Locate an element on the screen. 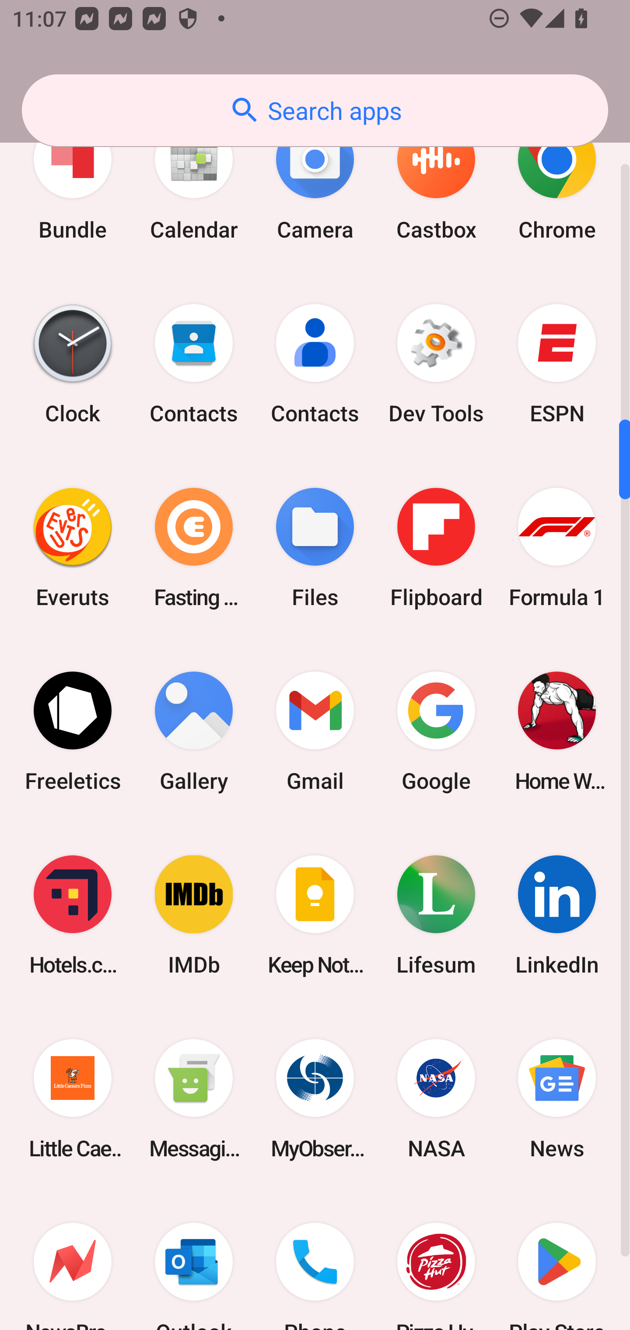 Image resolution: width=630 pixels, height=1330 pixels. Formula 1 is located at coordinates (557, 548).